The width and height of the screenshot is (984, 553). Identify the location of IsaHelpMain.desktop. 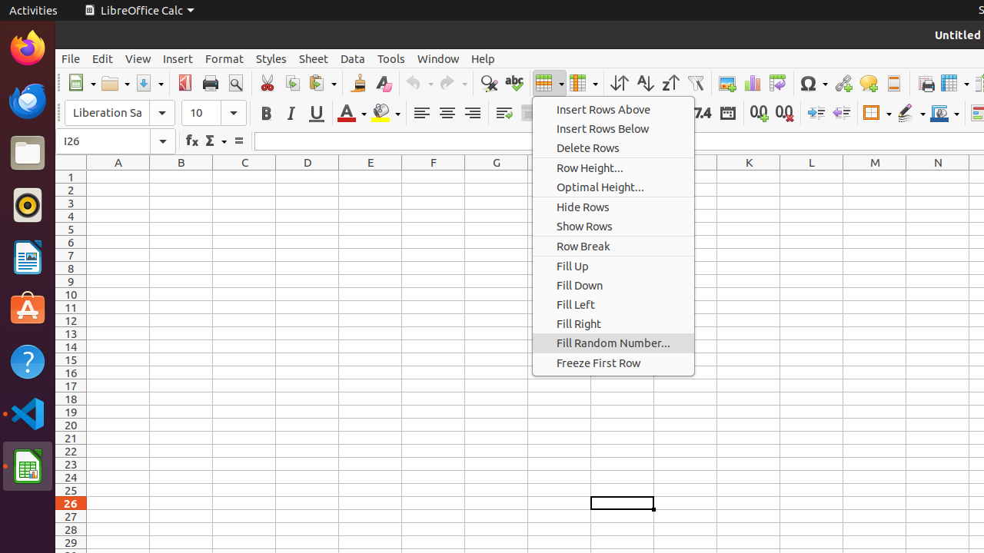
(103, 230).